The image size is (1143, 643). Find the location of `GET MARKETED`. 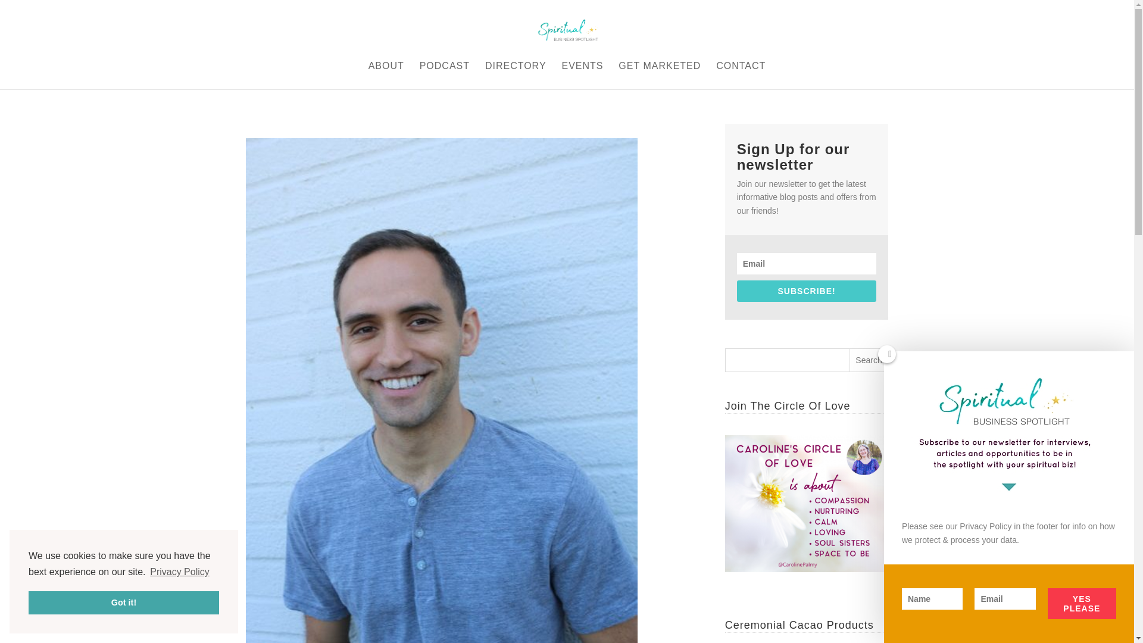

GET MARKETED is located at coordinates (659, 75).